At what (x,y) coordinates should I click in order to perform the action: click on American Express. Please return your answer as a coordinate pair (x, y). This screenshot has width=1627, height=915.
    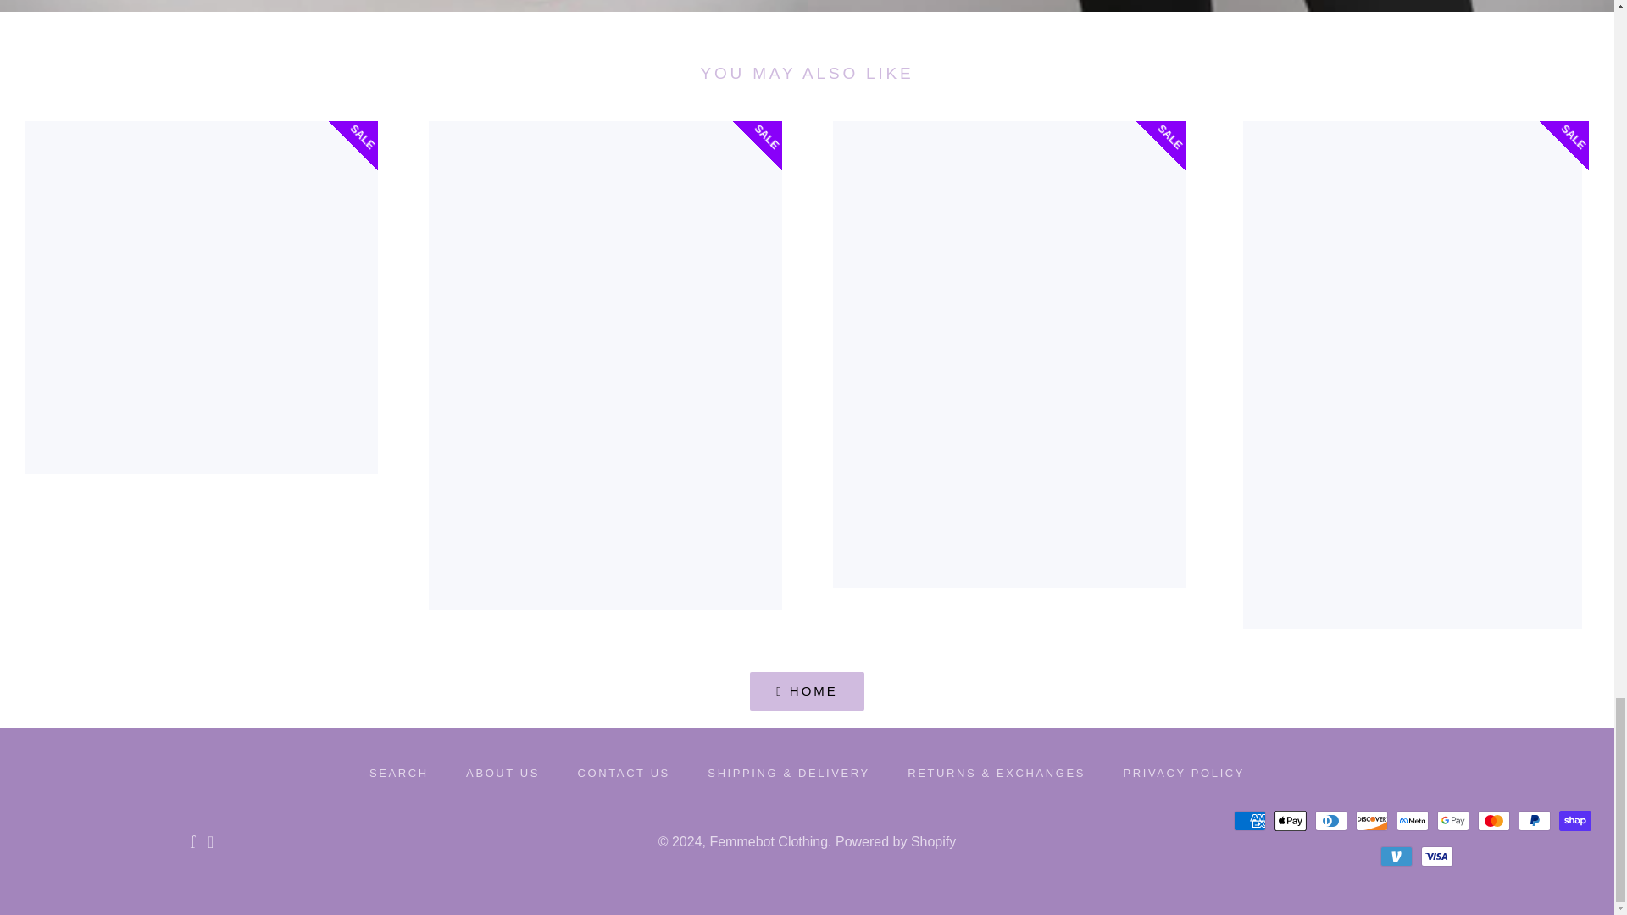
    Looking at the image, I should click on (1249, 820).